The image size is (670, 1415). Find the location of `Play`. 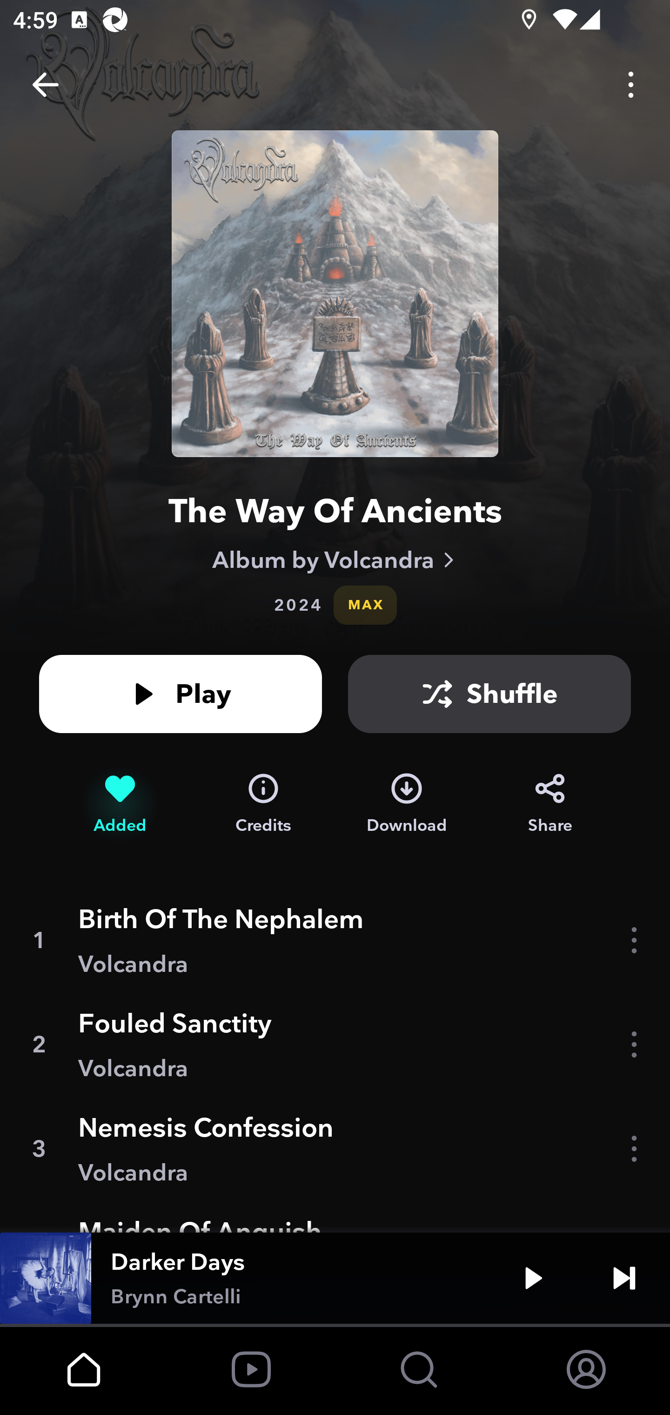

Play is located at coordinates (533, 1278).